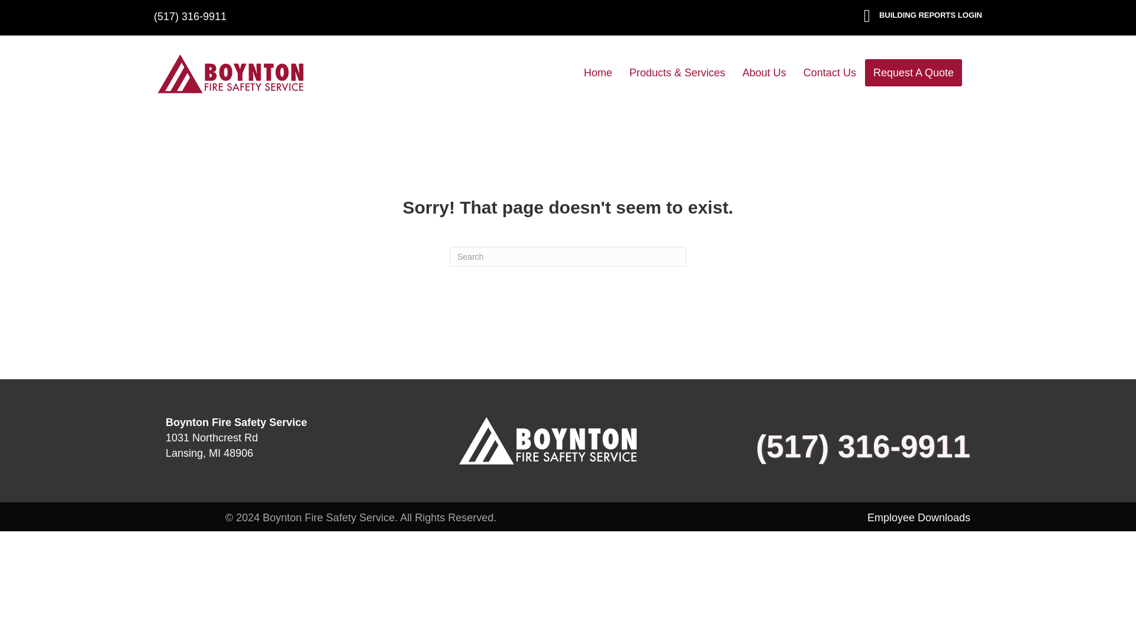 The width and height of the screenshot is (1136, 639). Describe the element at coordinates (764, 72) in the screenshot. I see `About Us` at that location.